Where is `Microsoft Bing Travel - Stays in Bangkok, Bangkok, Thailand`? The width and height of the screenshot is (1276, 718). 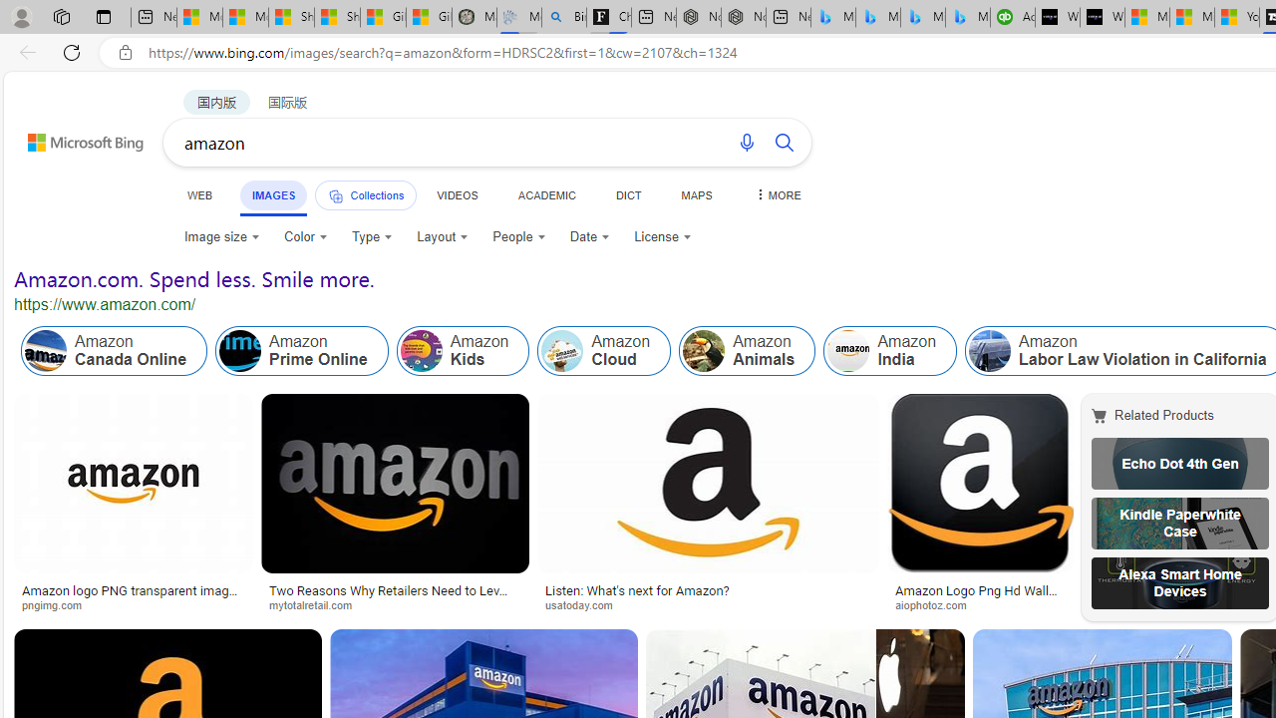 Microsoft Bing Travel - Stays in Bangkok, Bangkok, Thailand is located at coordinates (877, 18).